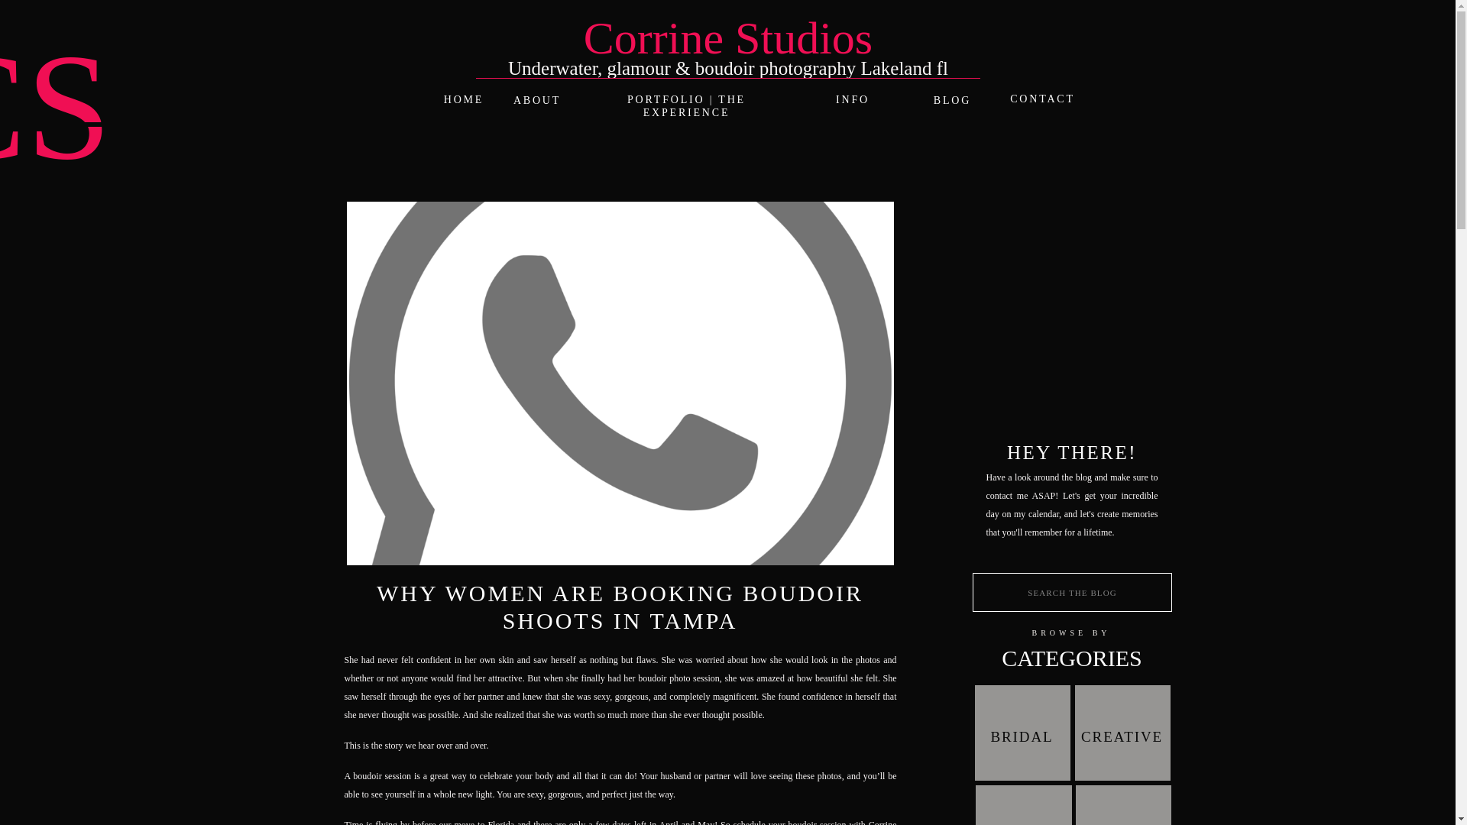 Image resolution: width=1467 pixels, height=825 pixels. What do you see at coordinates (1042, 99) in the screenshot?
I see `CONTACT` at bounding box center [1042, 99].